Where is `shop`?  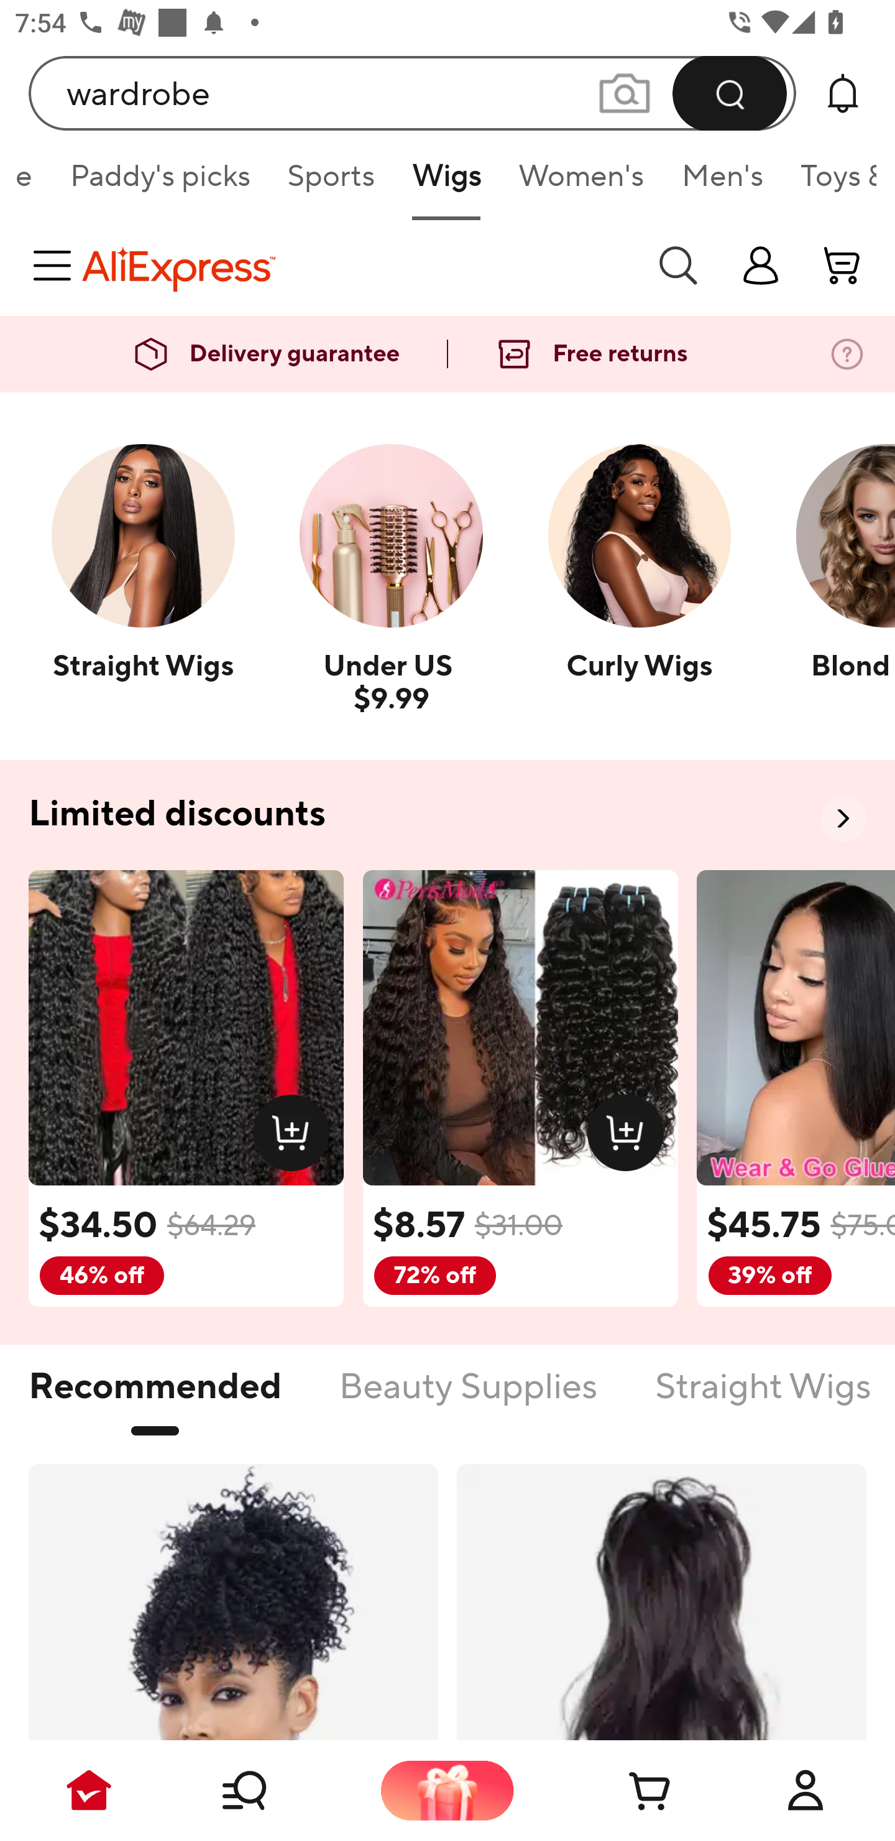 shop is located at coordinates (761, 265).